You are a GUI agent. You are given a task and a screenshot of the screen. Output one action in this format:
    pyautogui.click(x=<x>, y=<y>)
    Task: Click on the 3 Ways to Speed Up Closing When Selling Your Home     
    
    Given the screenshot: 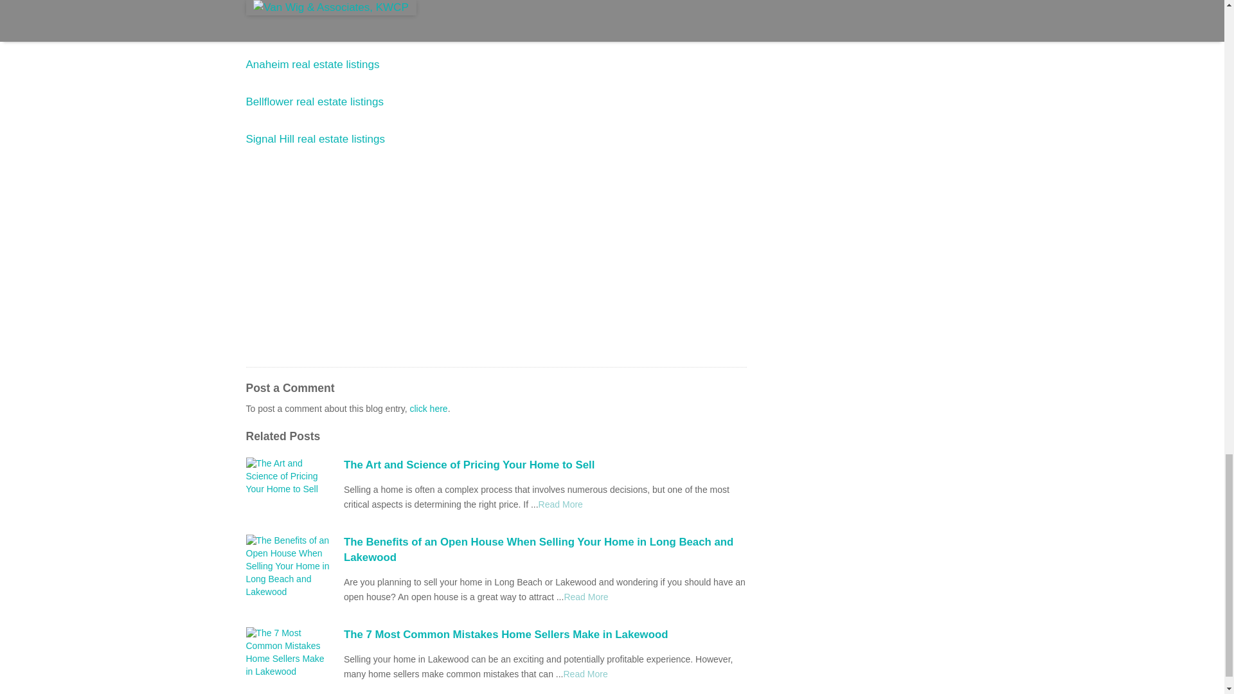 What is the action you would take?
    pyautogui.click(x=560, y=504)
    